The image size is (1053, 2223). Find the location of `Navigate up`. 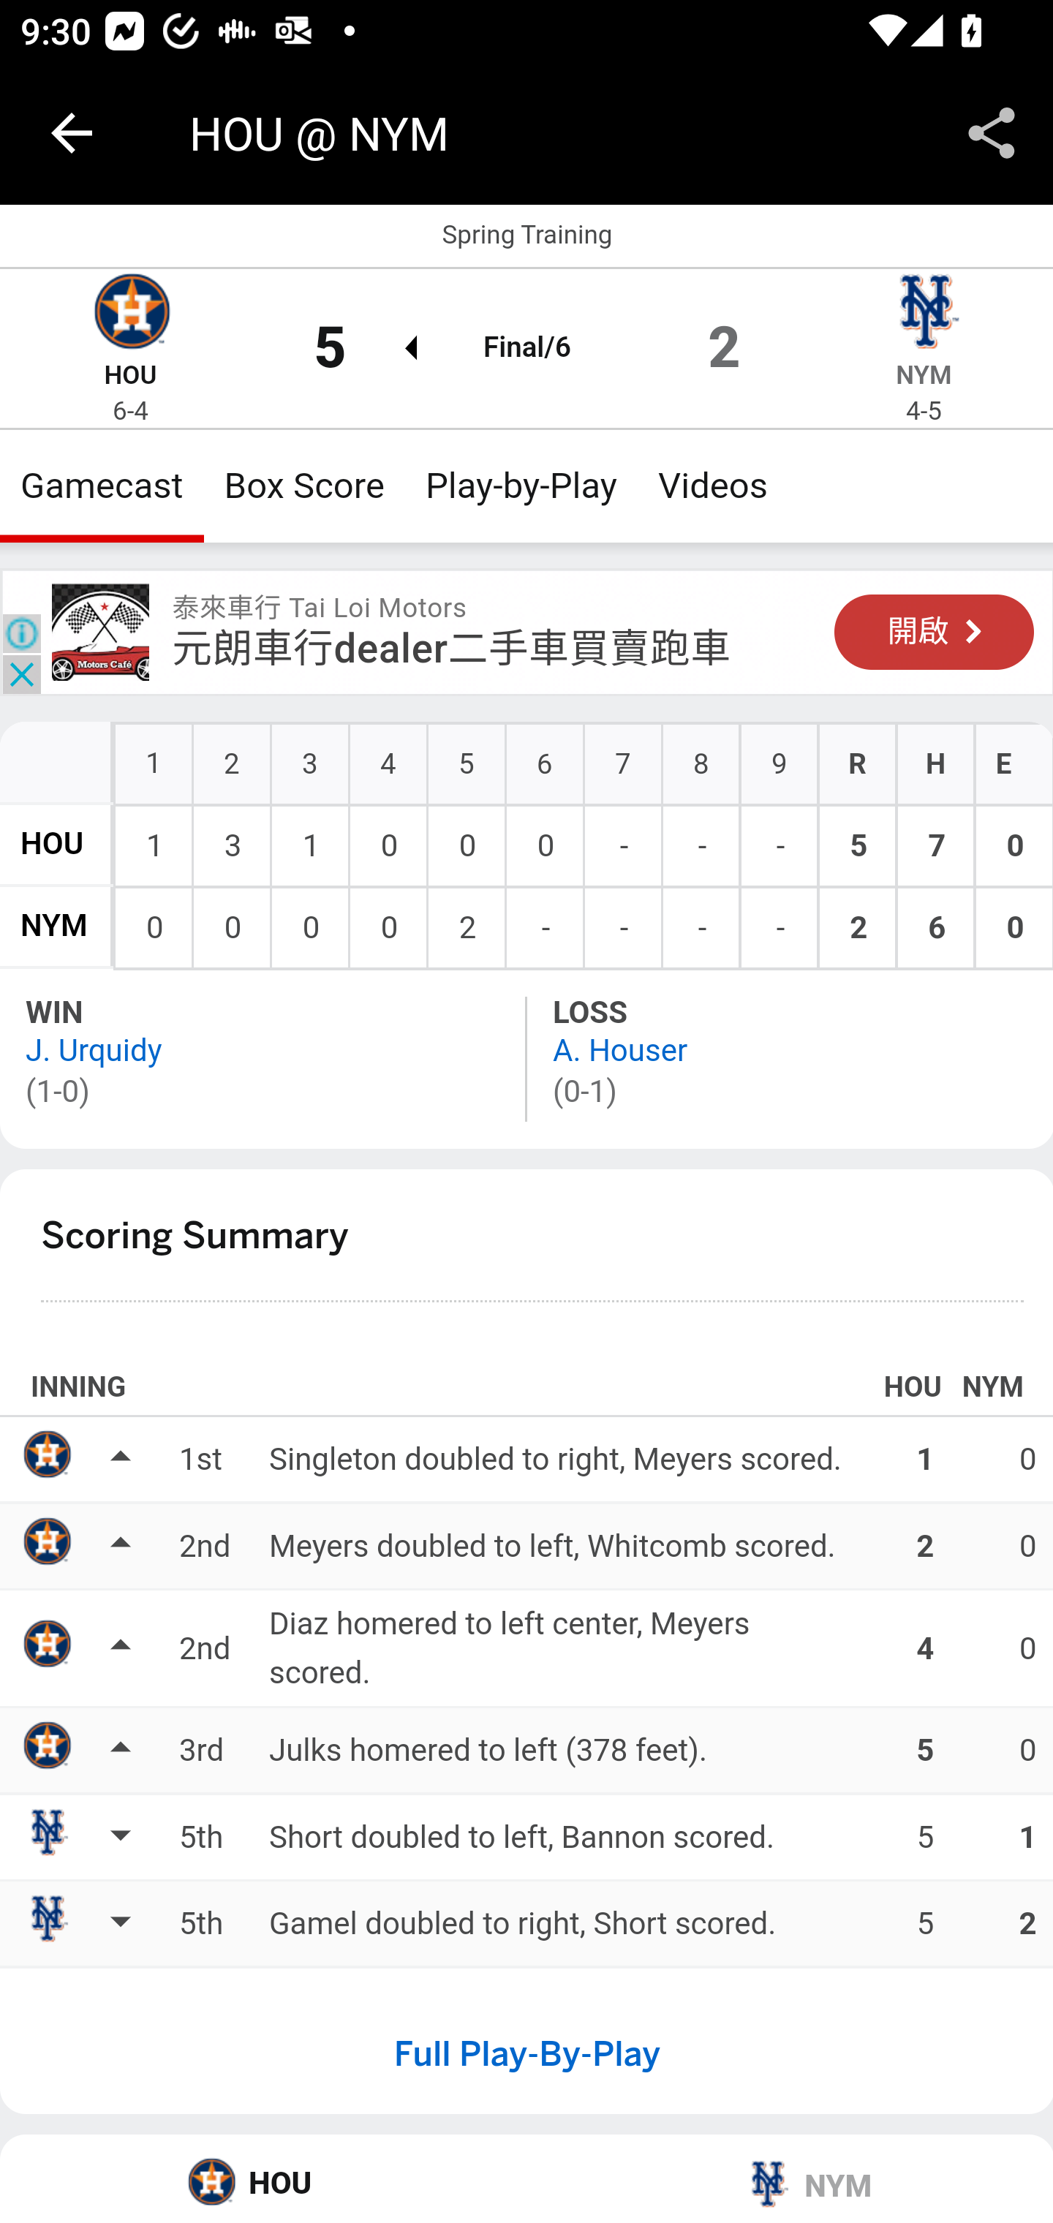

Navigate up is located at coordinates (72, 133).